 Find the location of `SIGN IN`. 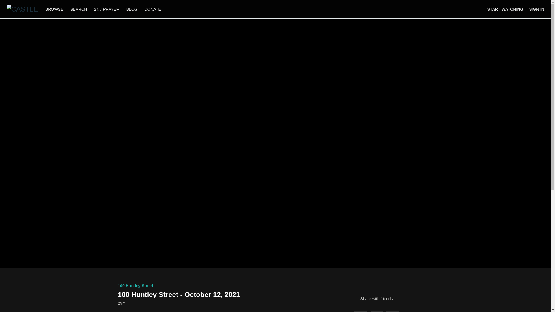

SIGN IN is located at coordinates (536, 9).